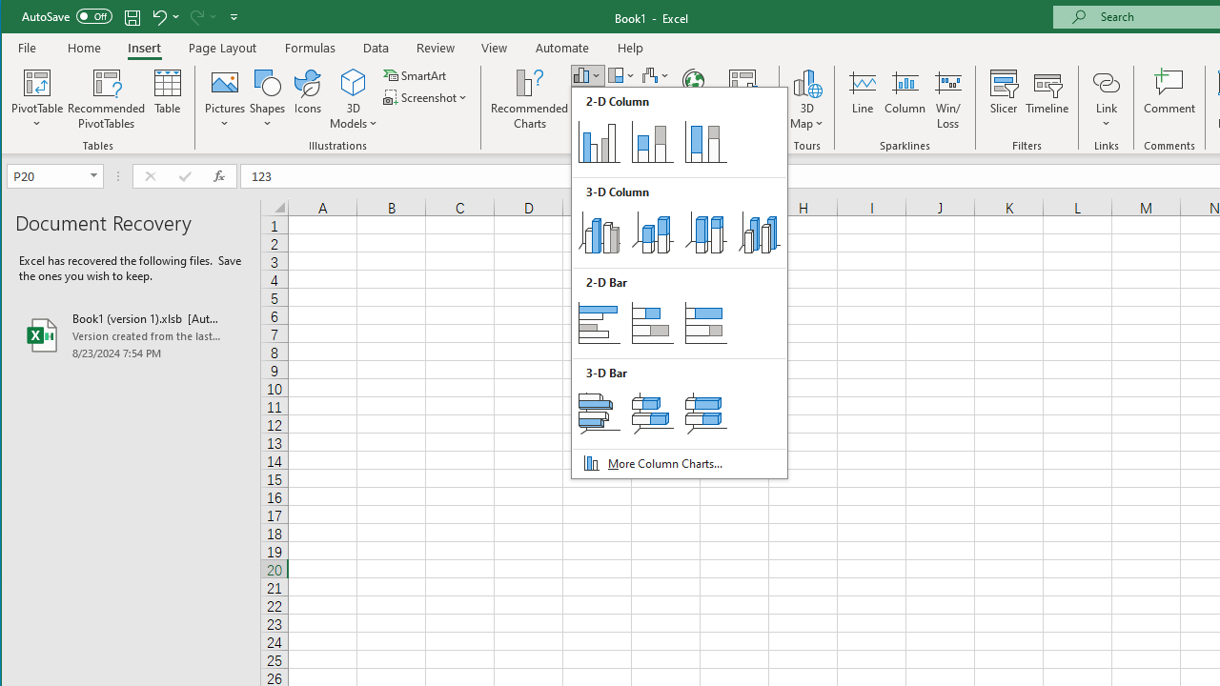 The width and height of the screenshot is (1220, 686). I want to click on Save, so click(132, 17).